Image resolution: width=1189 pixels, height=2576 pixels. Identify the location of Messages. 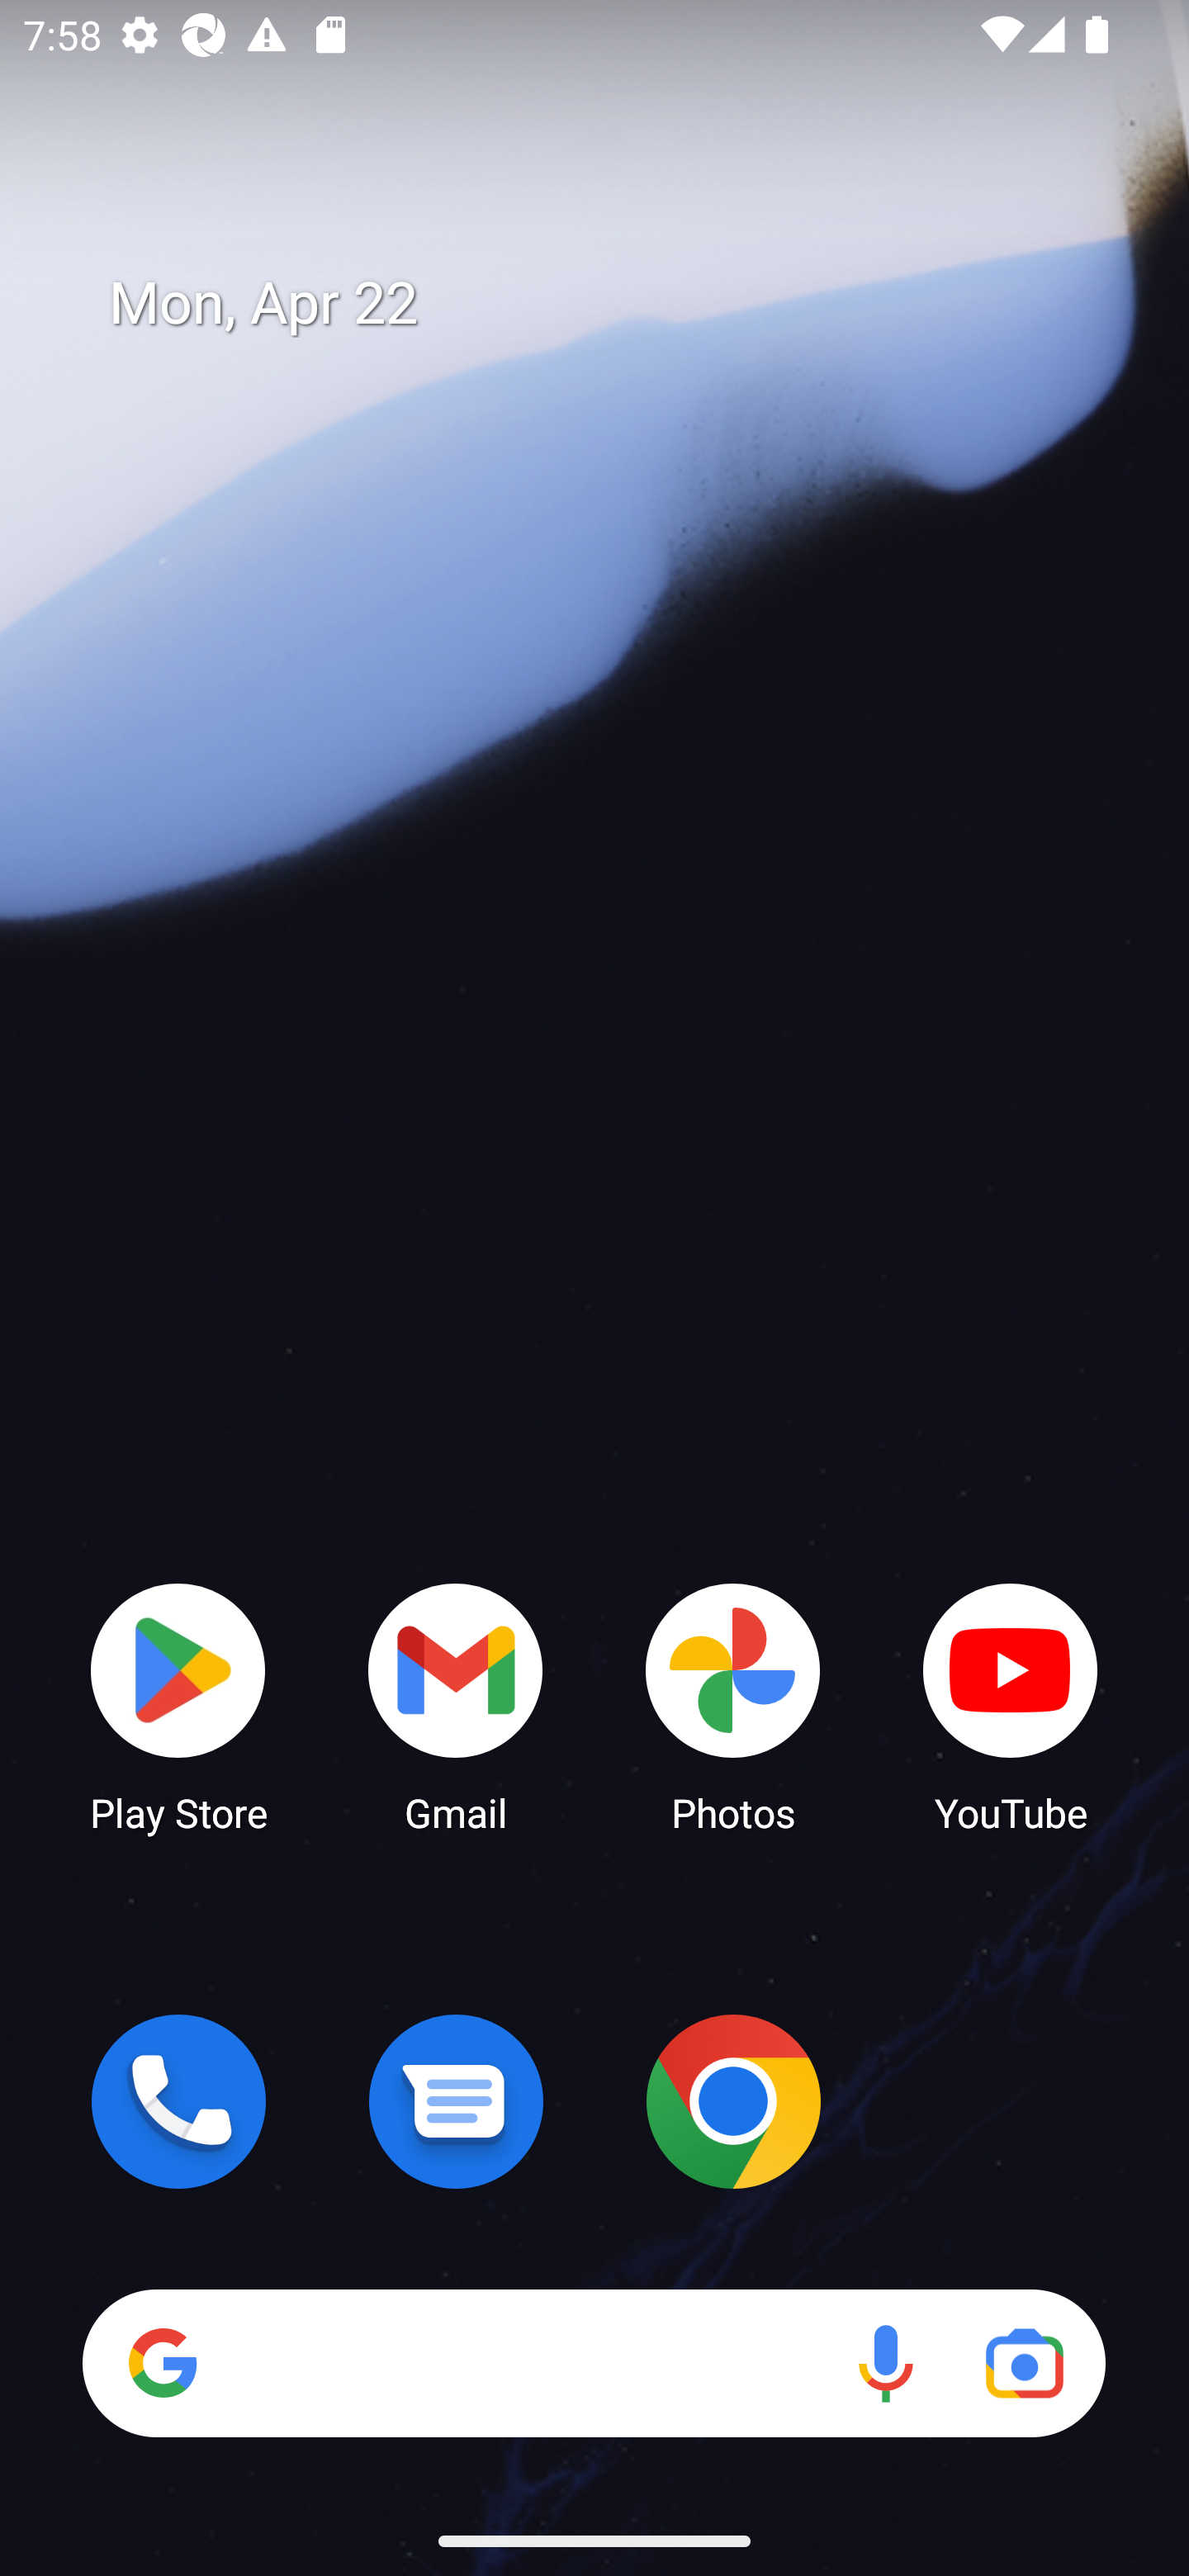
(456, 2101).